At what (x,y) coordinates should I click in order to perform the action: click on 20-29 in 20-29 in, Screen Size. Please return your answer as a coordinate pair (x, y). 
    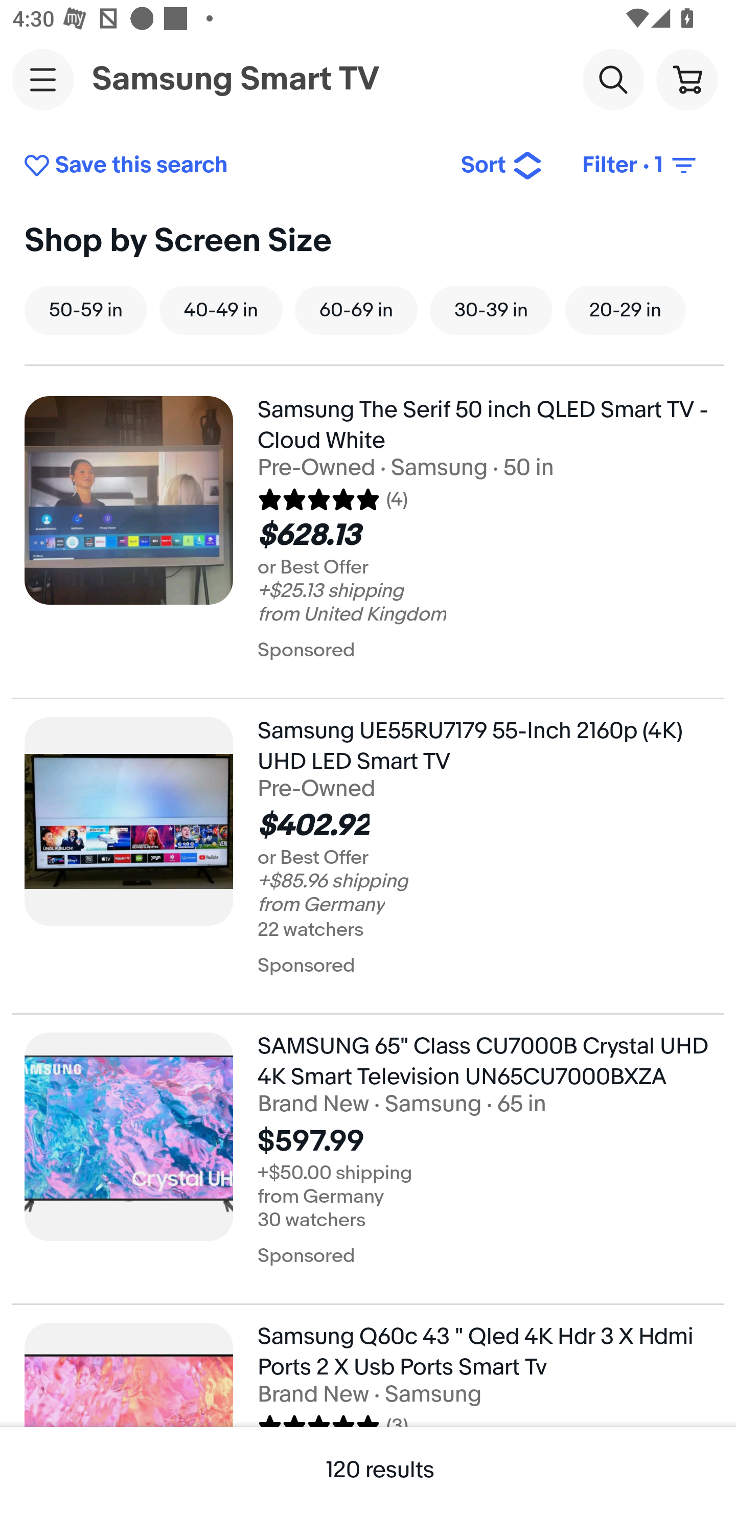
    Looking at the image, I should click on (625, 310).